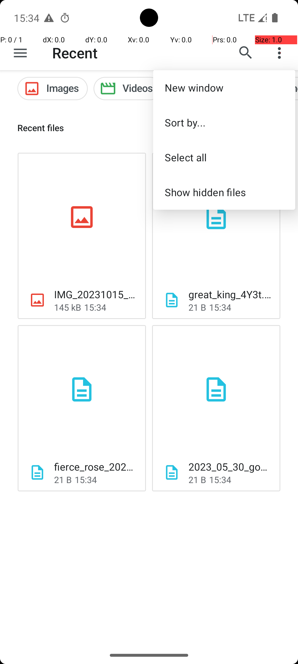 This screenshot has height=664, width=298. What do you see at coordinates (224, 157) in the screenshot?
I see `Select all` at bounding box center [224, 157].